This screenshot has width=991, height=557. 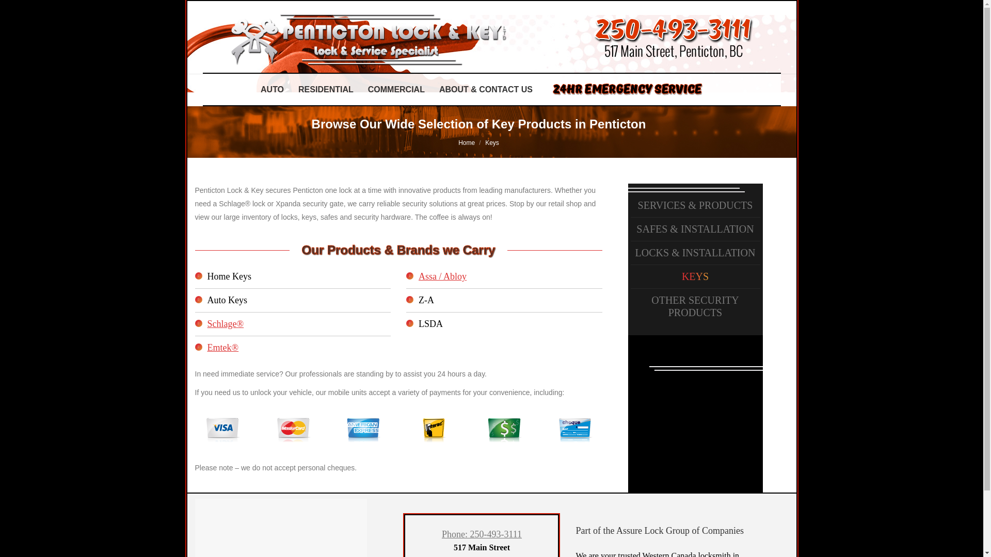 What do you see at coordinates (326, 89) in the screenshot?
I see `RESIDENTIAL` at bounding box center [326, 89].